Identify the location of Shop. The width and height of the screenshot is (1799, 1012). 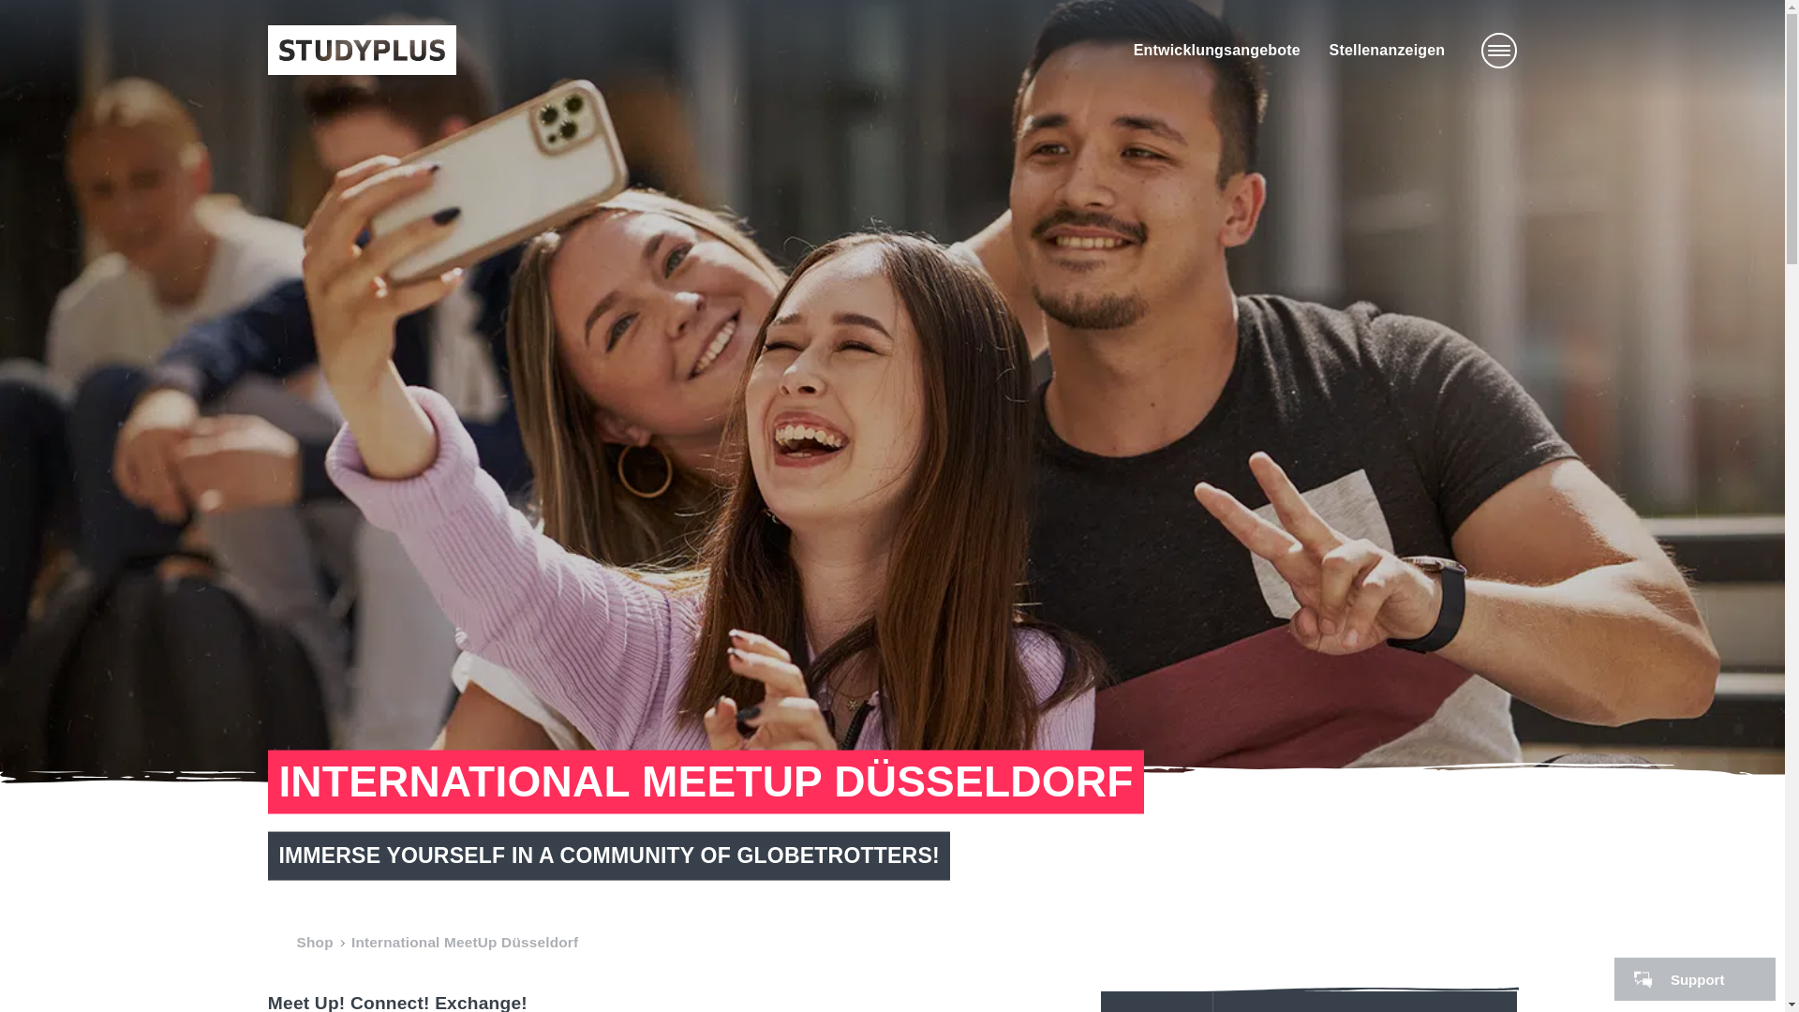
(315, 943).